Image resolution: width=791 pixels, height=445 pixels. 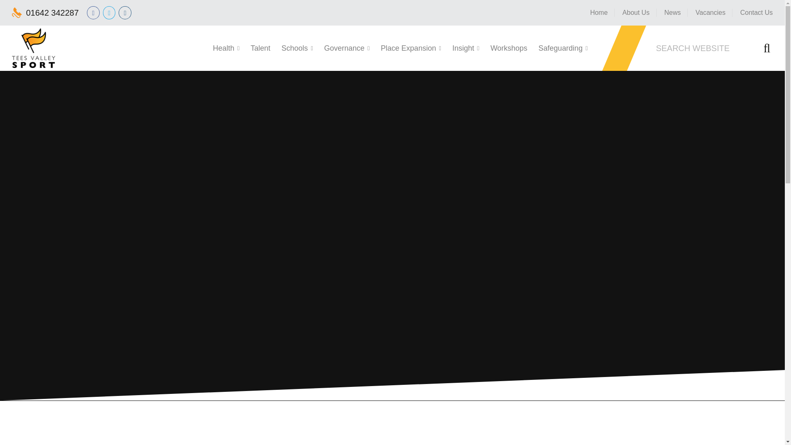 What do you see at coordinates (599, 12) in the screenshot?
I see `Home` at bounding box center [599, 12].